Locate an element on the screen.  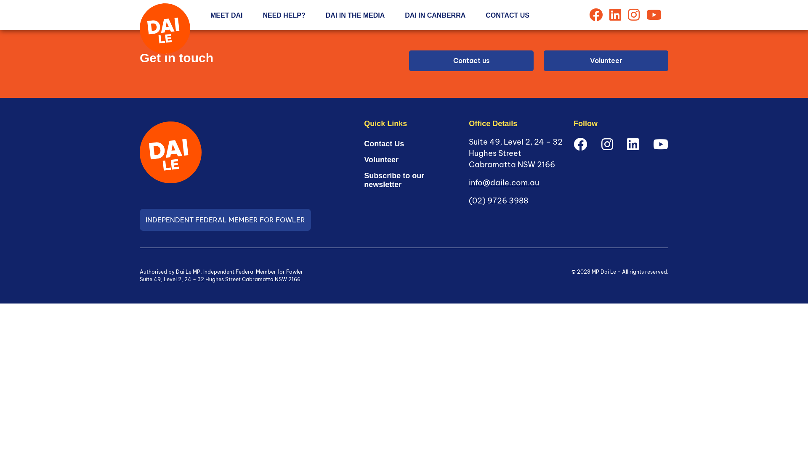
(02) 9726 3988 is located at coordinates (498, 201).